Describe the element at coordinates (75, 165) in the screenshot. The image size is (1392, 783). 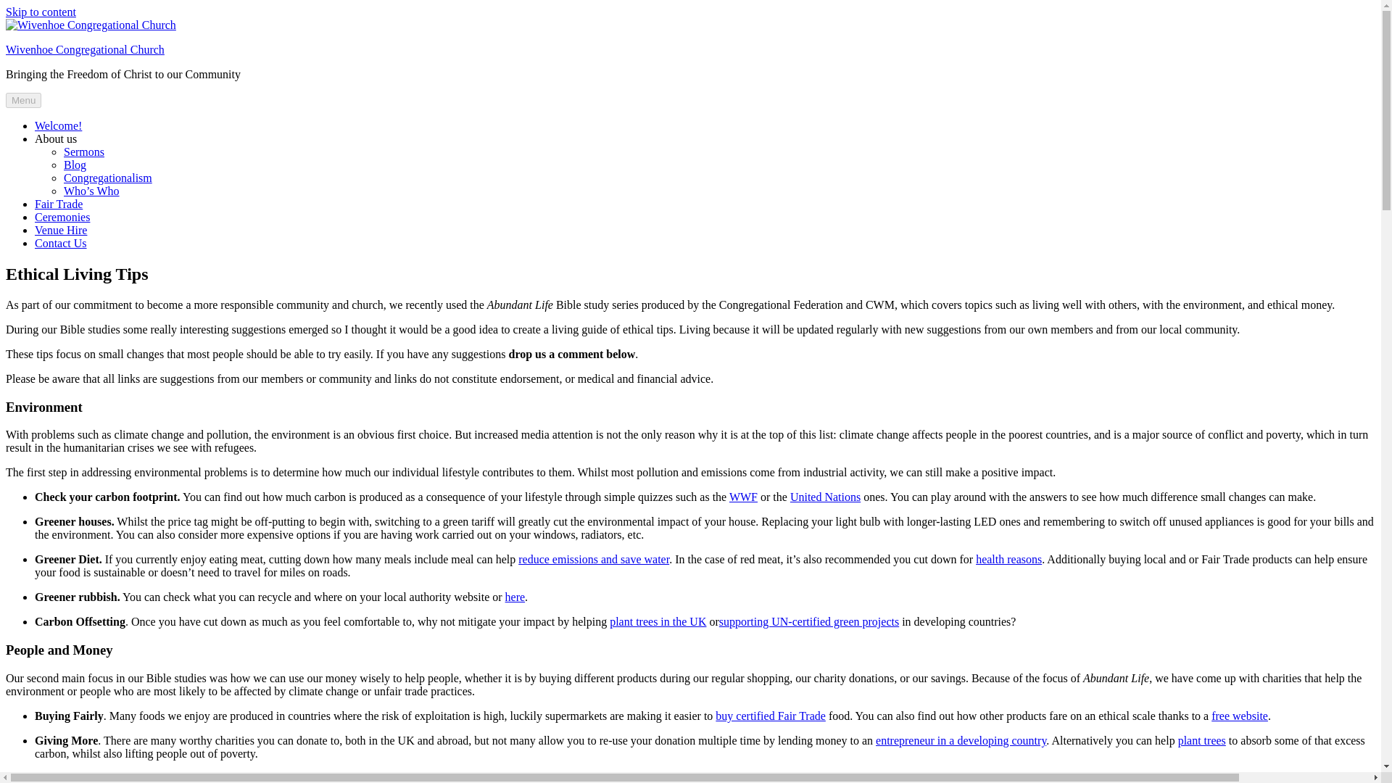
I see `Blog` at that location.